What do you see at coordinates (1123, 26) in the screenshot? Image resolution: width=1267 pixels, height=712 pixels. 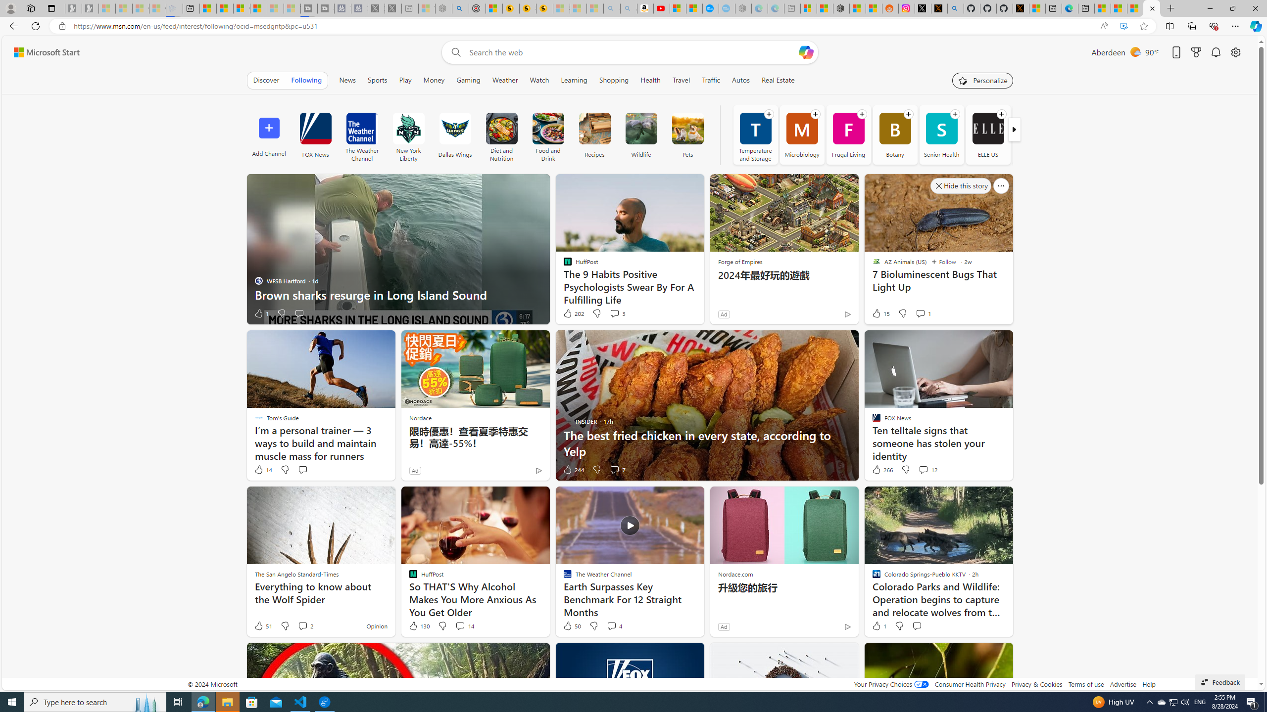 I see `Enhance video` at bounding box center [1123, 26].